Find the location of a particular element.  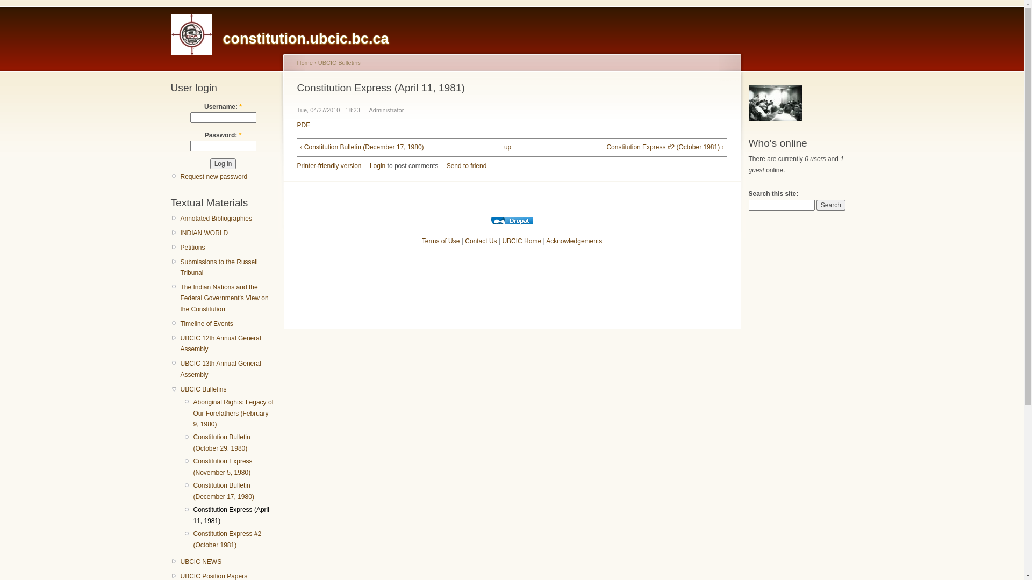

Annotated Bibliographies is located at coordinates (228, 219).